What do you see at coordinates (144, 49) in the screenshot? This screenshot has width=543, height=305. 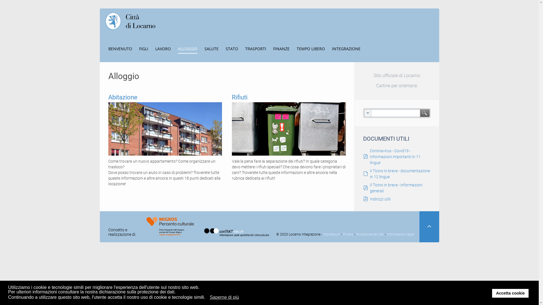 I see `FIGLI` at bounding box center [144, 49].